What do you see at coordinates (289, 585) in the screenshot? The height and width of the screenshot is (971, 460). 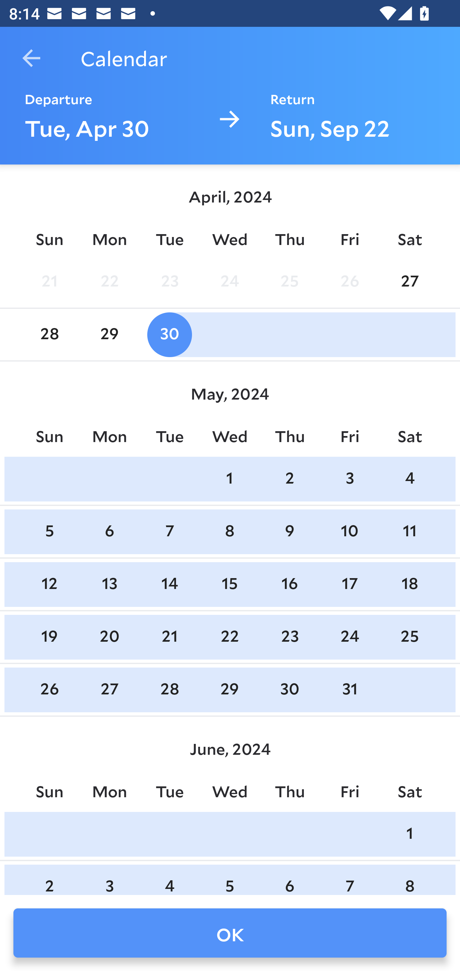 I see `16` at bounding box center [289, 585].